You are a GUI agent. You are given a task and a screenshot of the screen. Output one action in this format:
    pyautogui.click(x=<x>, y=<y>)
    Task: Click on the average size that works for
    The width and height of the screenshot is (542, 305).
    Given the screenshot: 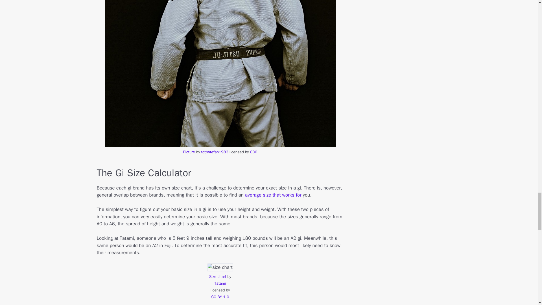 What is the action you would take?
    pyautogui.click(x=273, y=195)
    